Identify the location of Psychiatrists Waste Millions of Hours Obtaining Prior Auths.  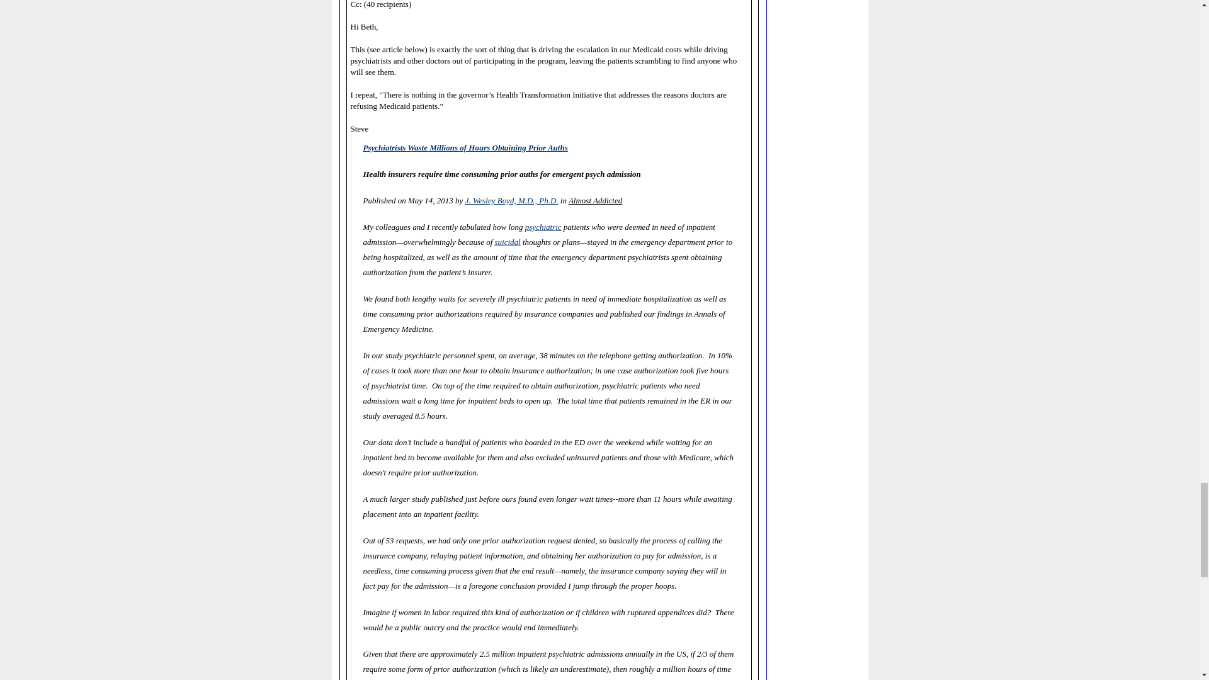
(465, 147).